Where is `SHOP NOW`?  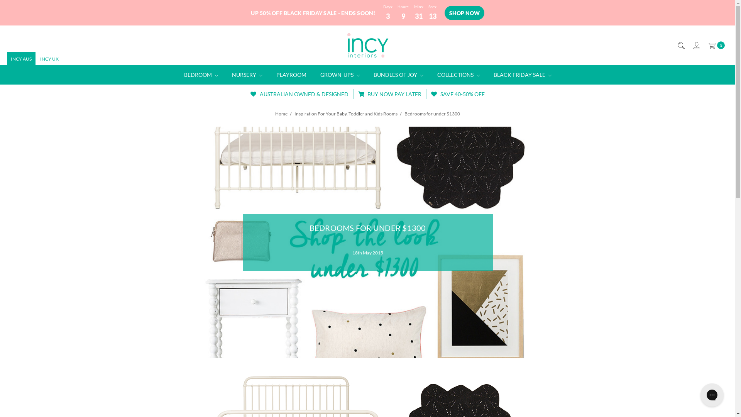 SHOP NOW is located at coordinates (465, 13).